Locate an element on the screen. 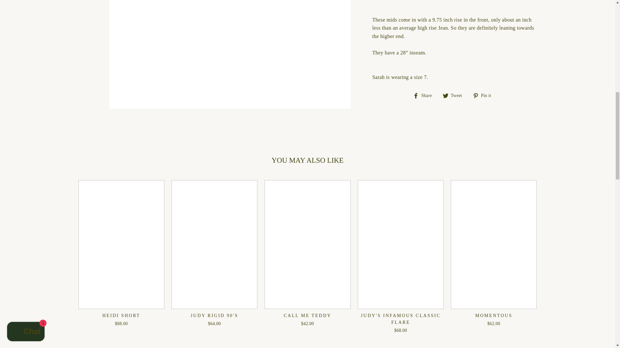  Share on Facebook is located at coordinates (424, 95).